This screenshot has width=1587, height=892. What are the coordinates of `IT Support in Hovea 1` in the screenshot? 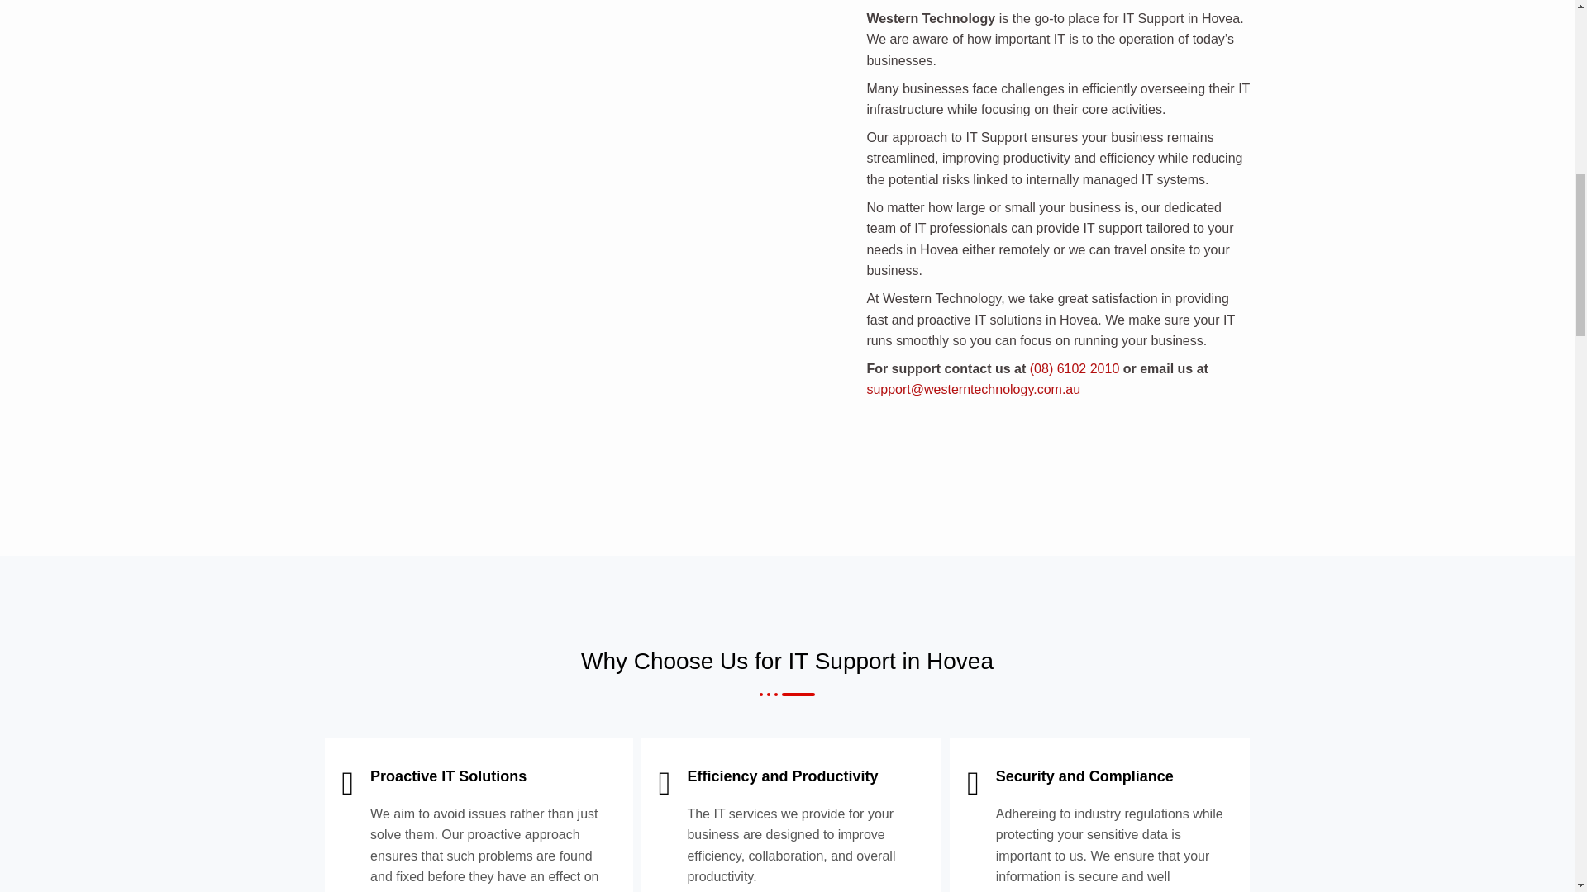 It's located at (554, 122).